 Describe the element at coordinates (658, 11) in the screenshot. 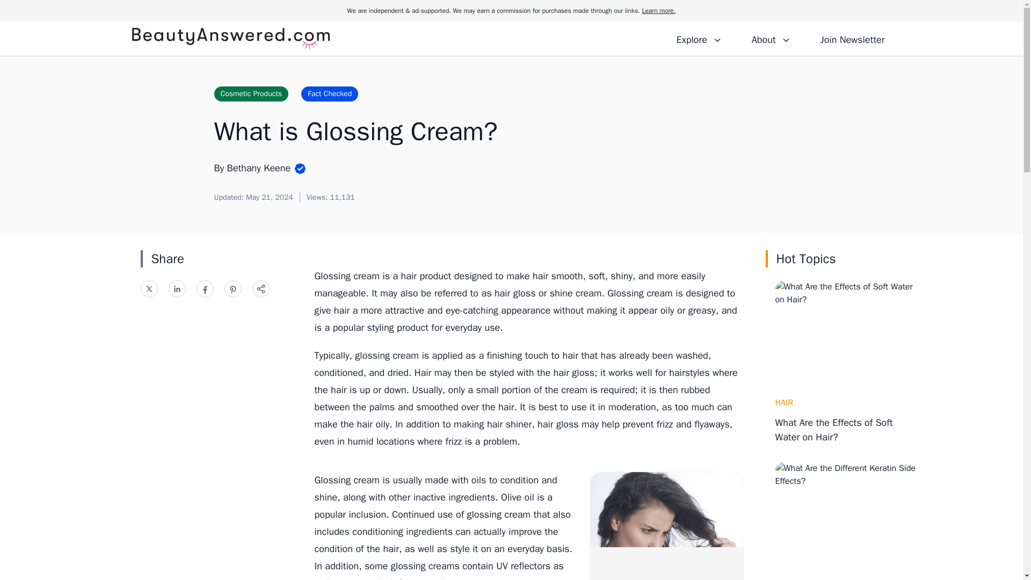

I see `Learn more.` at that location.